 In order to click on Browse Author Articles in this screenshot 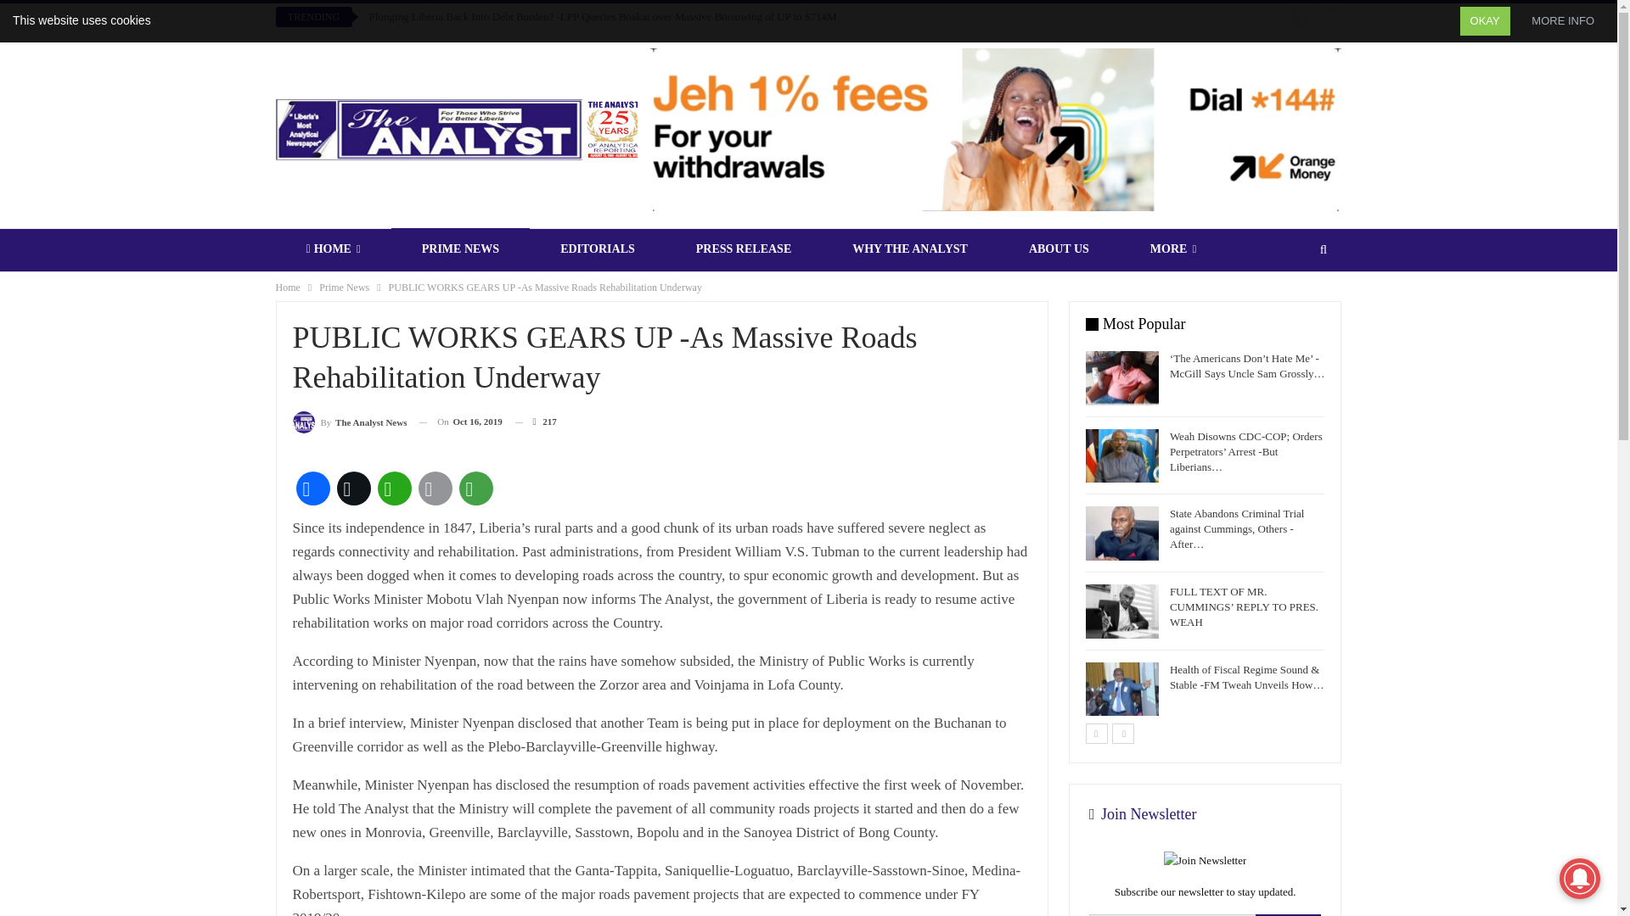, I will do `click(348, 421)`.